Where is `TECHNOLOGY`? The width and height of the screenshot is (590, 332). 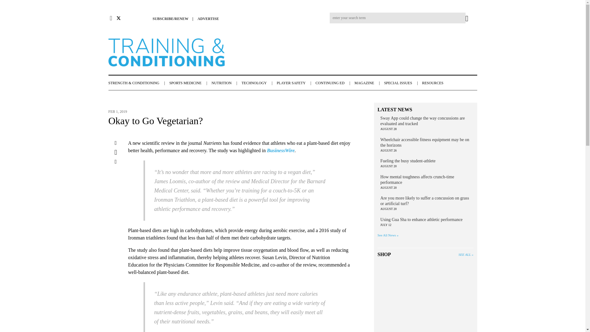 TECHNOLOGY is located at coordinates (258, 83).